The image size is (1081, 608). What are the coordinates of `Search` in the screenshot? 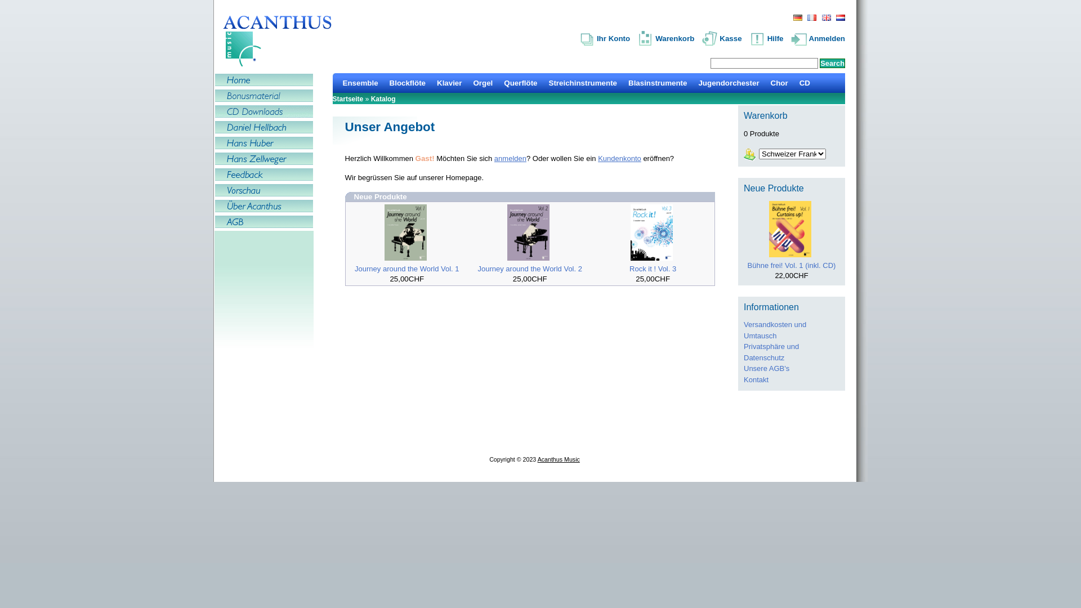 It's located at (832, 63).